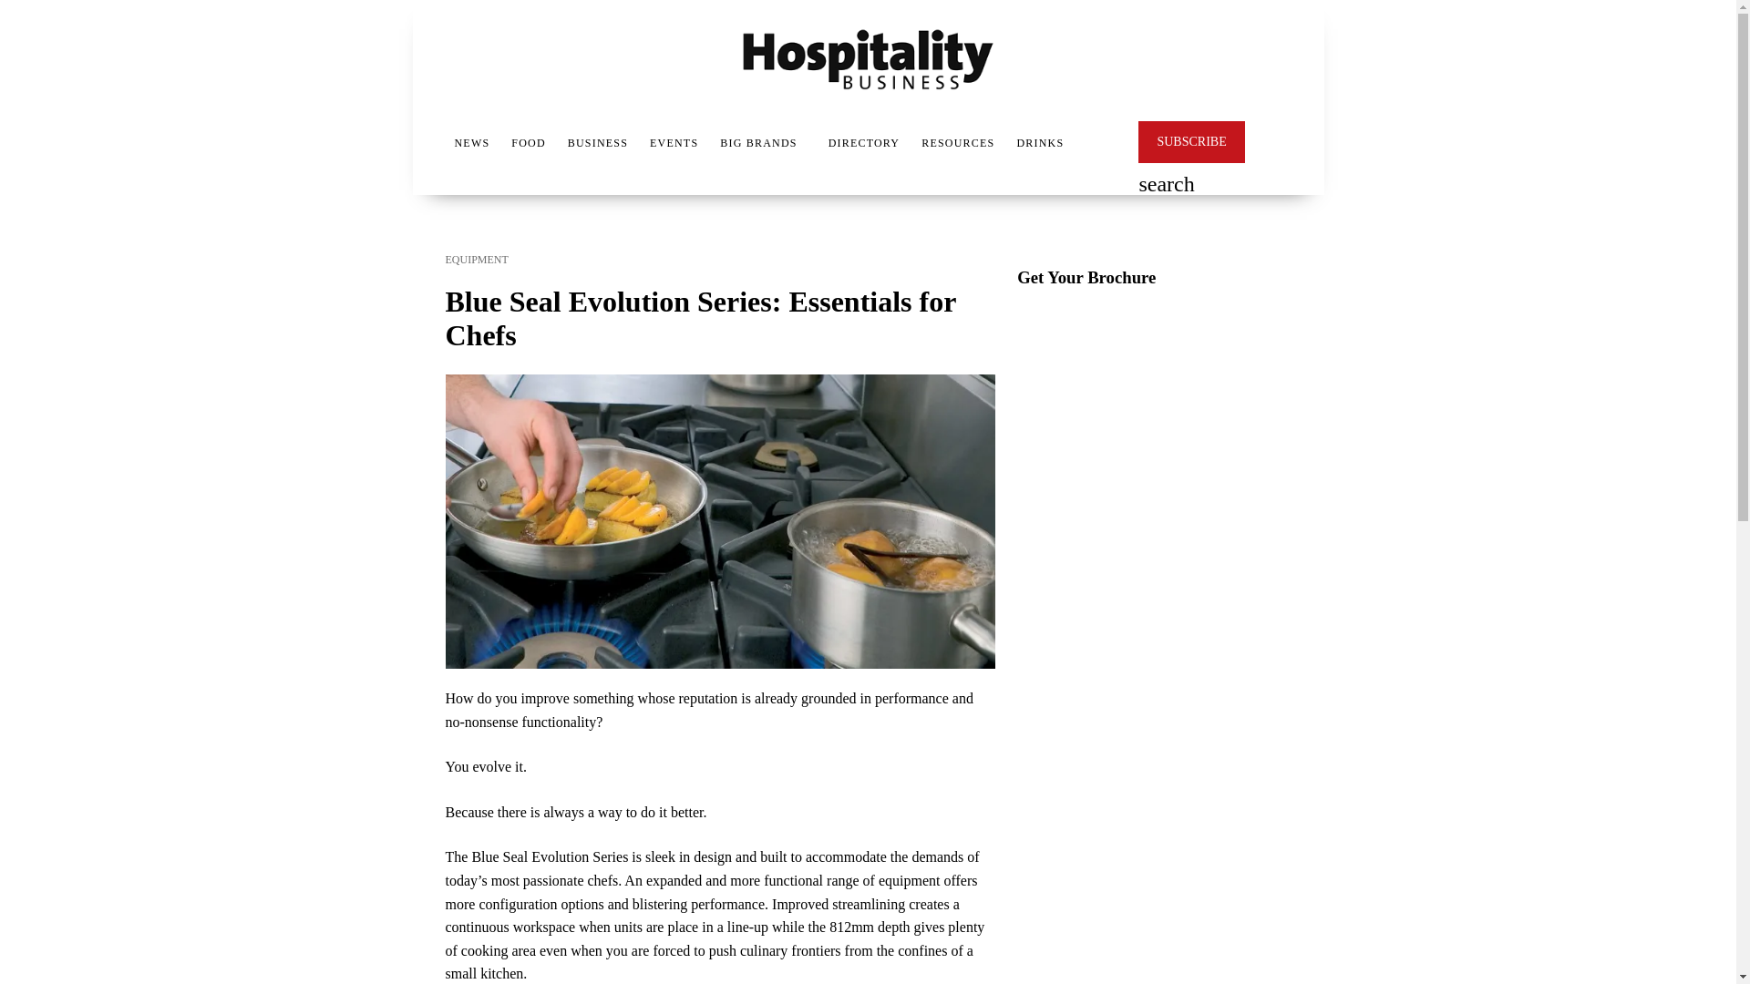 Image resolution: width=1750 pixels, height=984 pixels. I want to click on DRINKS, so click(1040, 142).